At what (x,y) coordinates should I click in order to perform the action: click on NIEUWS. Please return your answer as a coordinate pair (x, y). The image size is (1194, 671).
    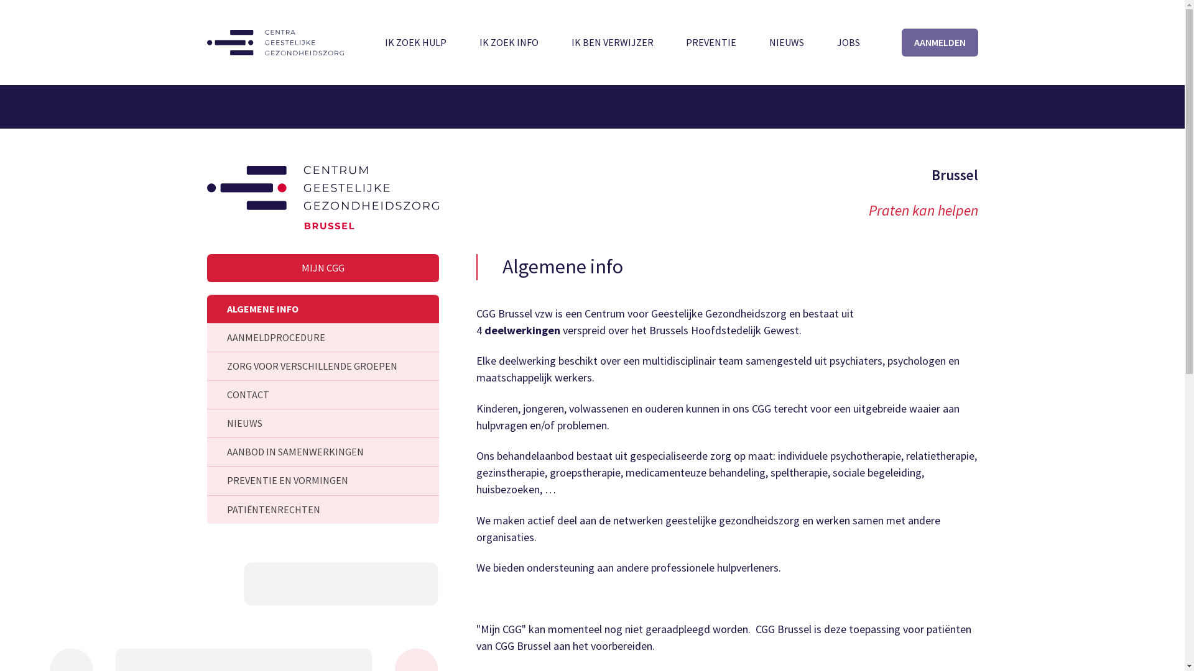
    Looking at the image, I should click on (787, 42).